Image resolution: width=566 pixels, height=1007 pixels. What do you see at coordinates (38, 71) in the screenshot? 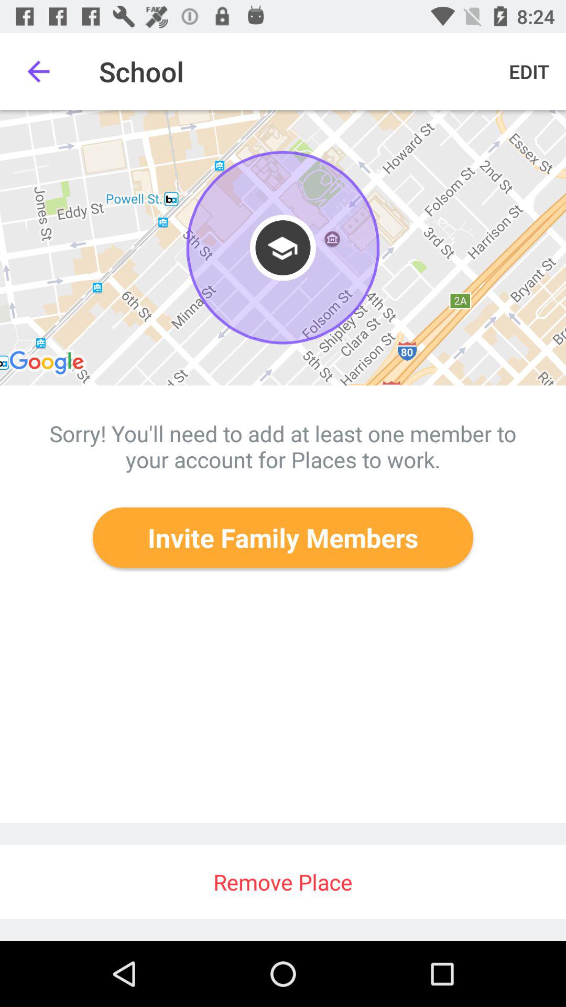
I see `open the icon next to school` at bounding box center [38, 71].